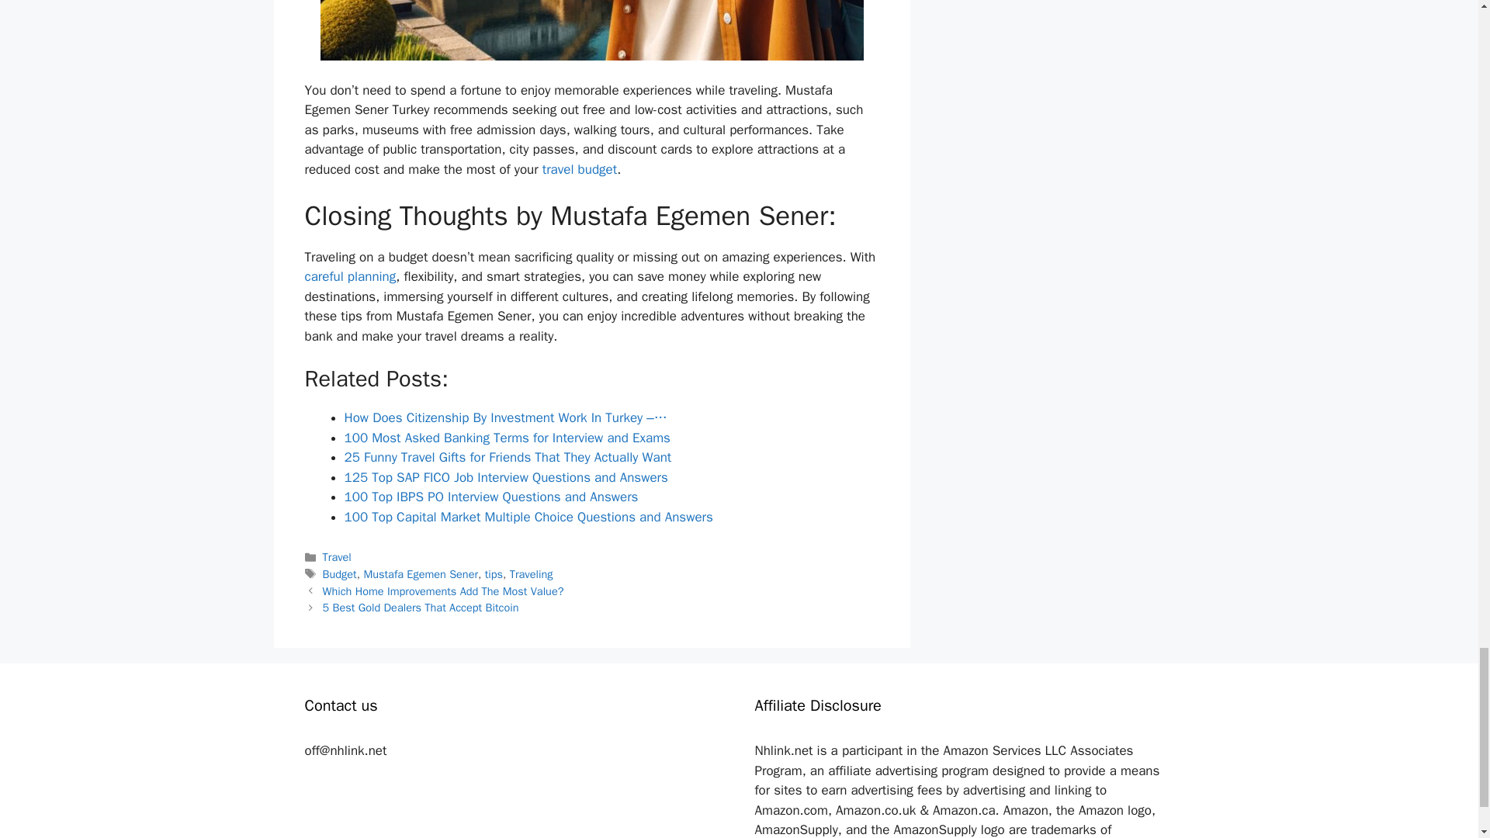 The image size is (1490, 838). I want to click on Mustafa Egemen Sener, so click(421, 574).